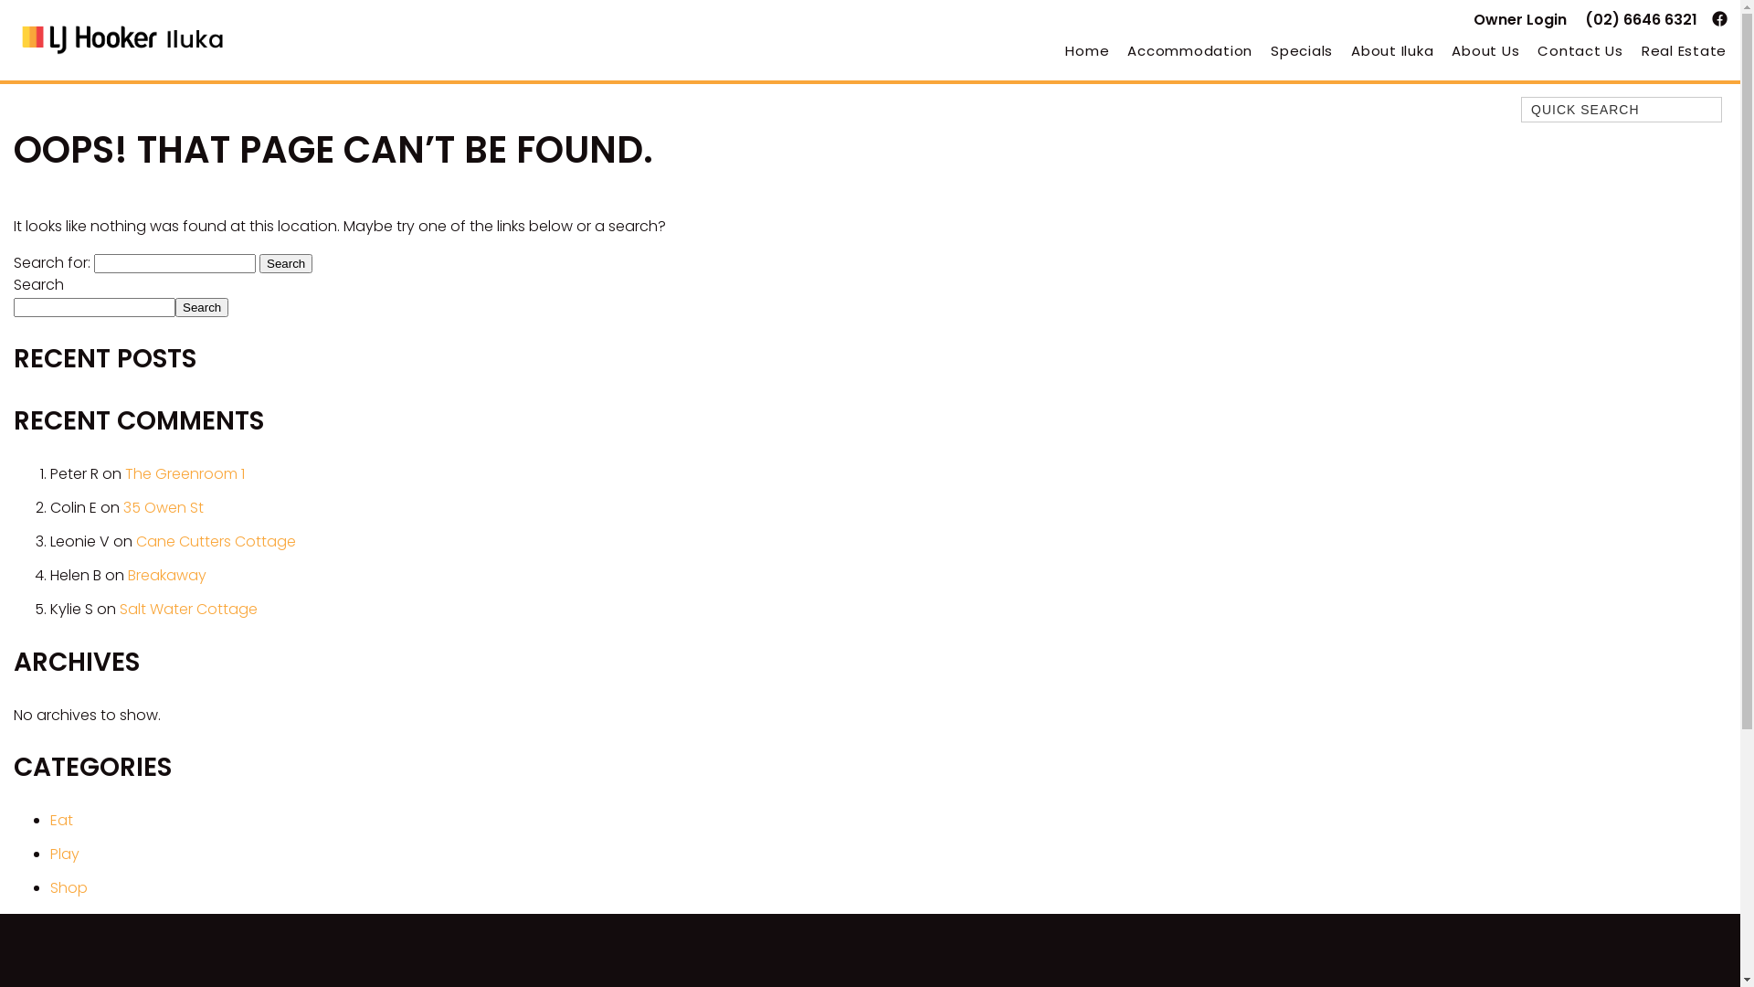 The height and width of the screenshot is (987, 1754). Describe the element at coordinates (1302, 51) in the screenshot. I see `Specials` at that location.